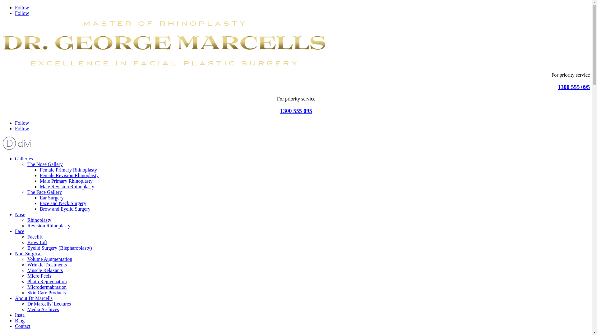 Image resolution: width=597 pixels, height=335 pixels. What do you see at coordinates (52, 198) in the screenshot?
I see `Ear Surgery` at bounding box center [52, 198].